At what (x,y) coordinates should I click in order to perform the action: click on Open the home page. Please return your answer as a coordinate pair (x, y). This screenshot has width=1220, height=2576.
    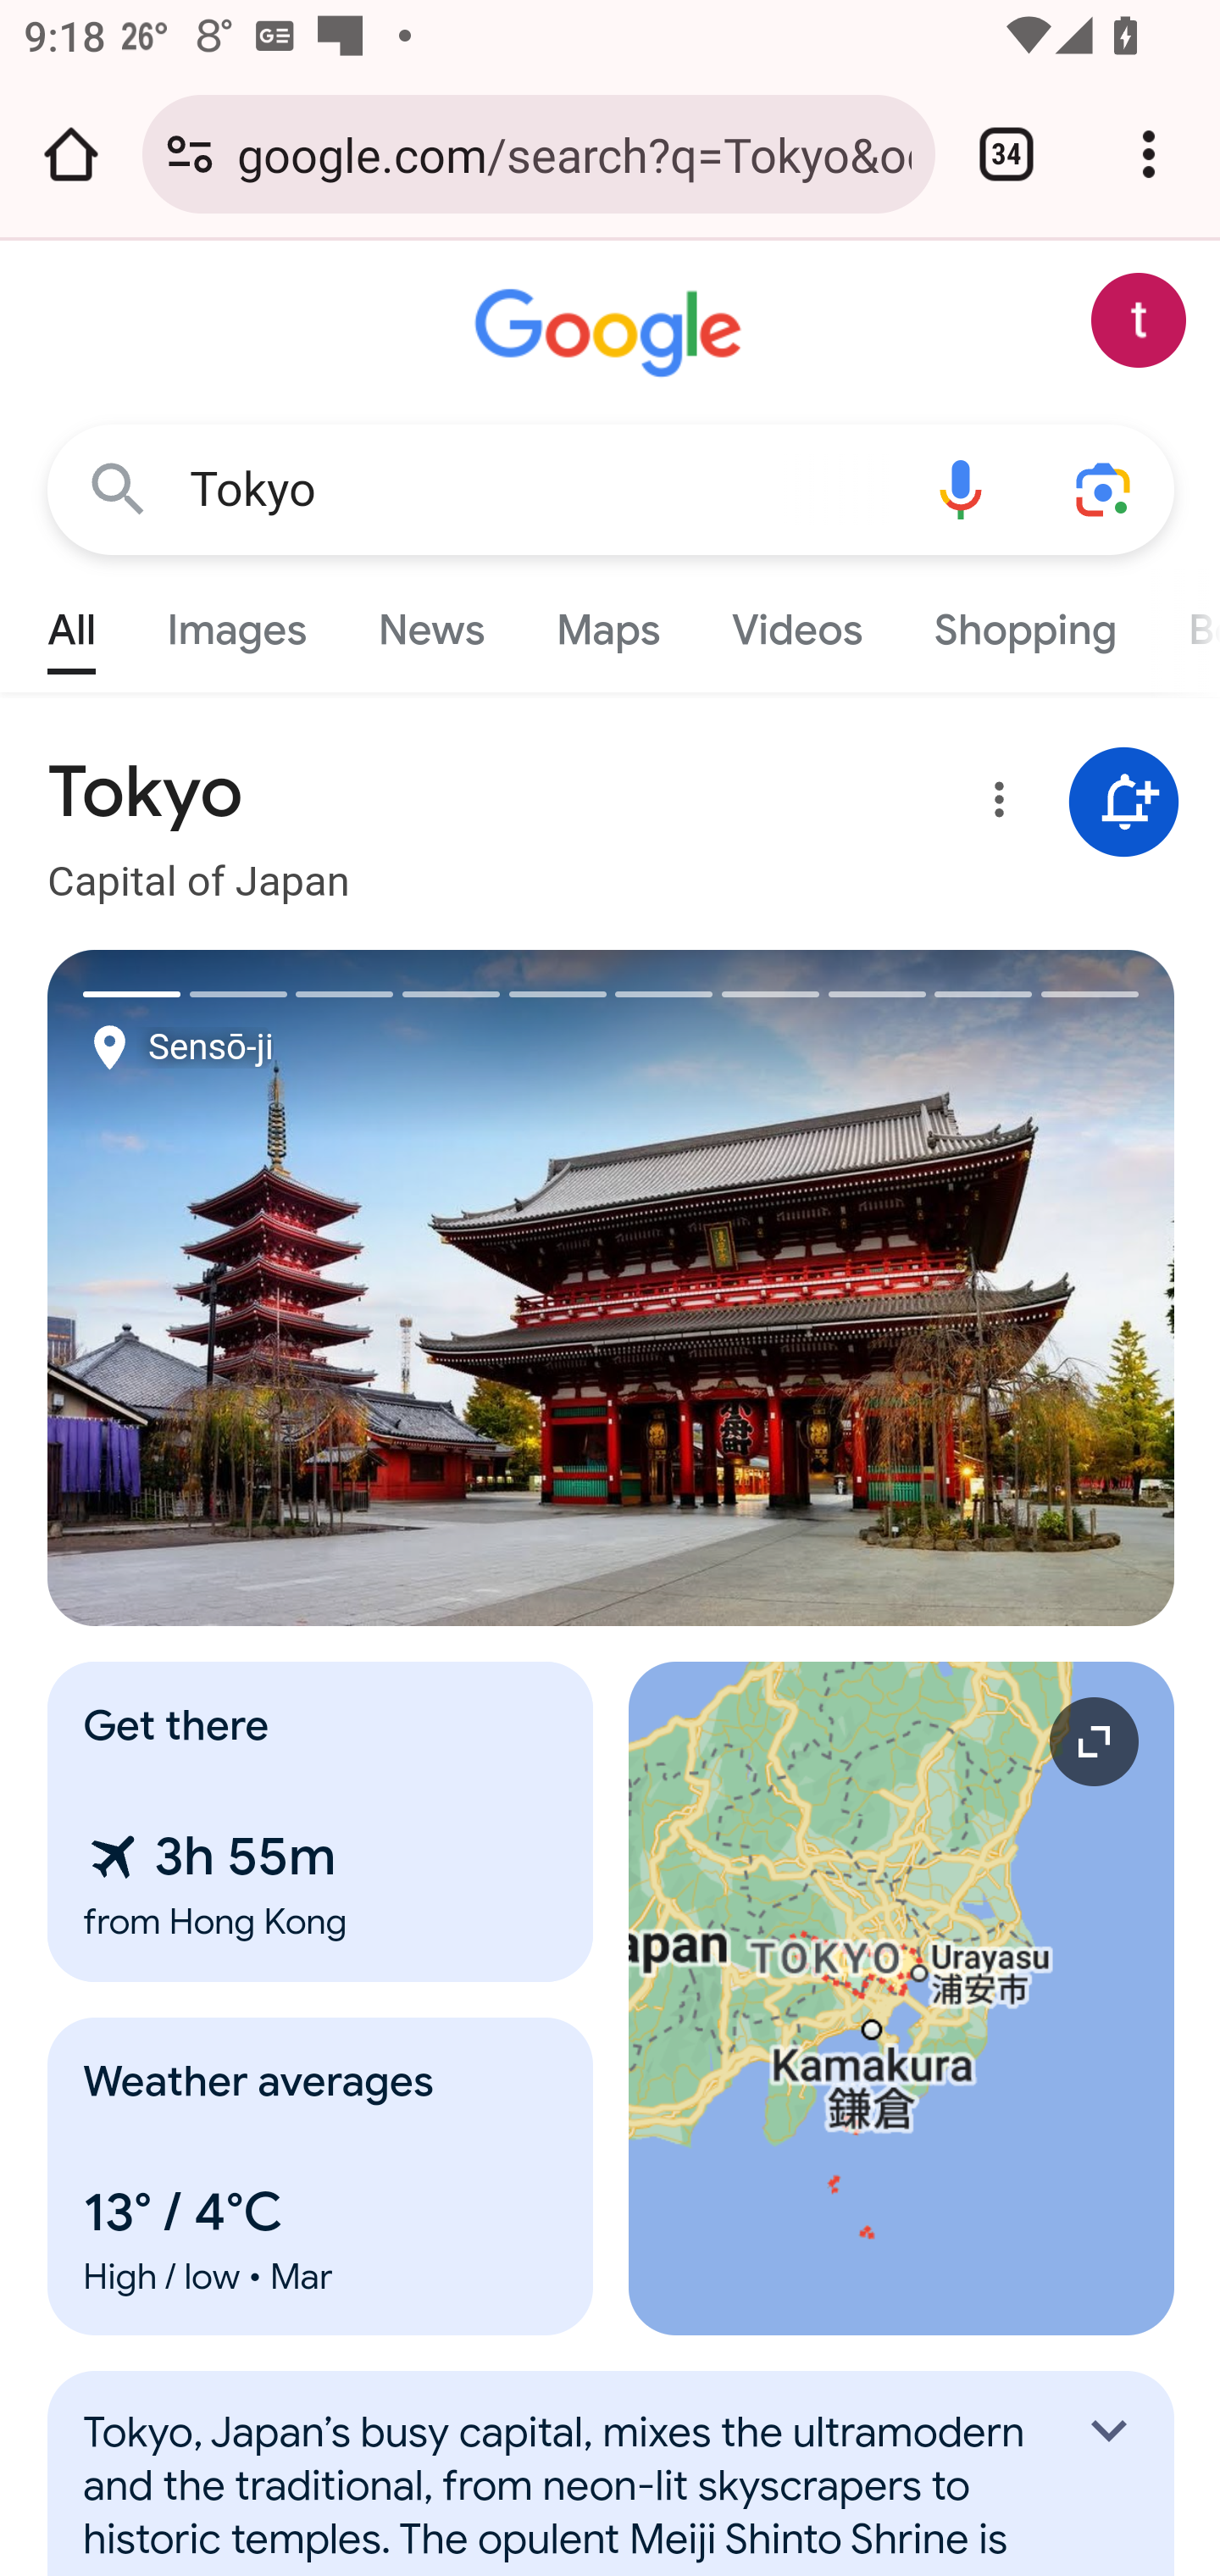
    Looking at the image, I should click on (71, 154).